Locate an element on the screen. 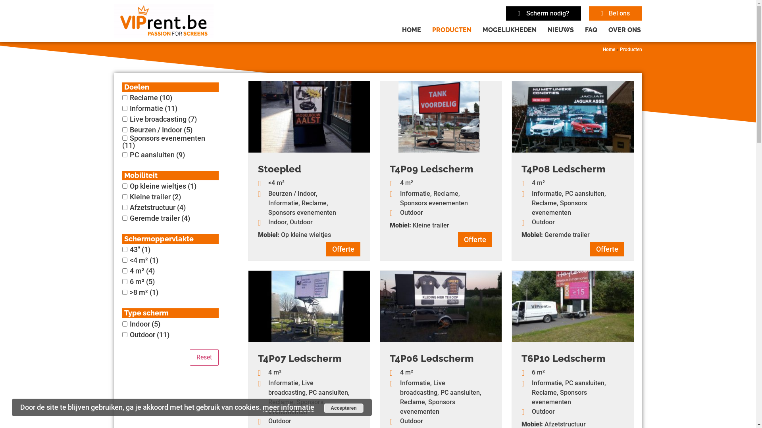 The width and height of the screenshot is (762, 428). Scherm nodig? is located at coordinates (544, 13).